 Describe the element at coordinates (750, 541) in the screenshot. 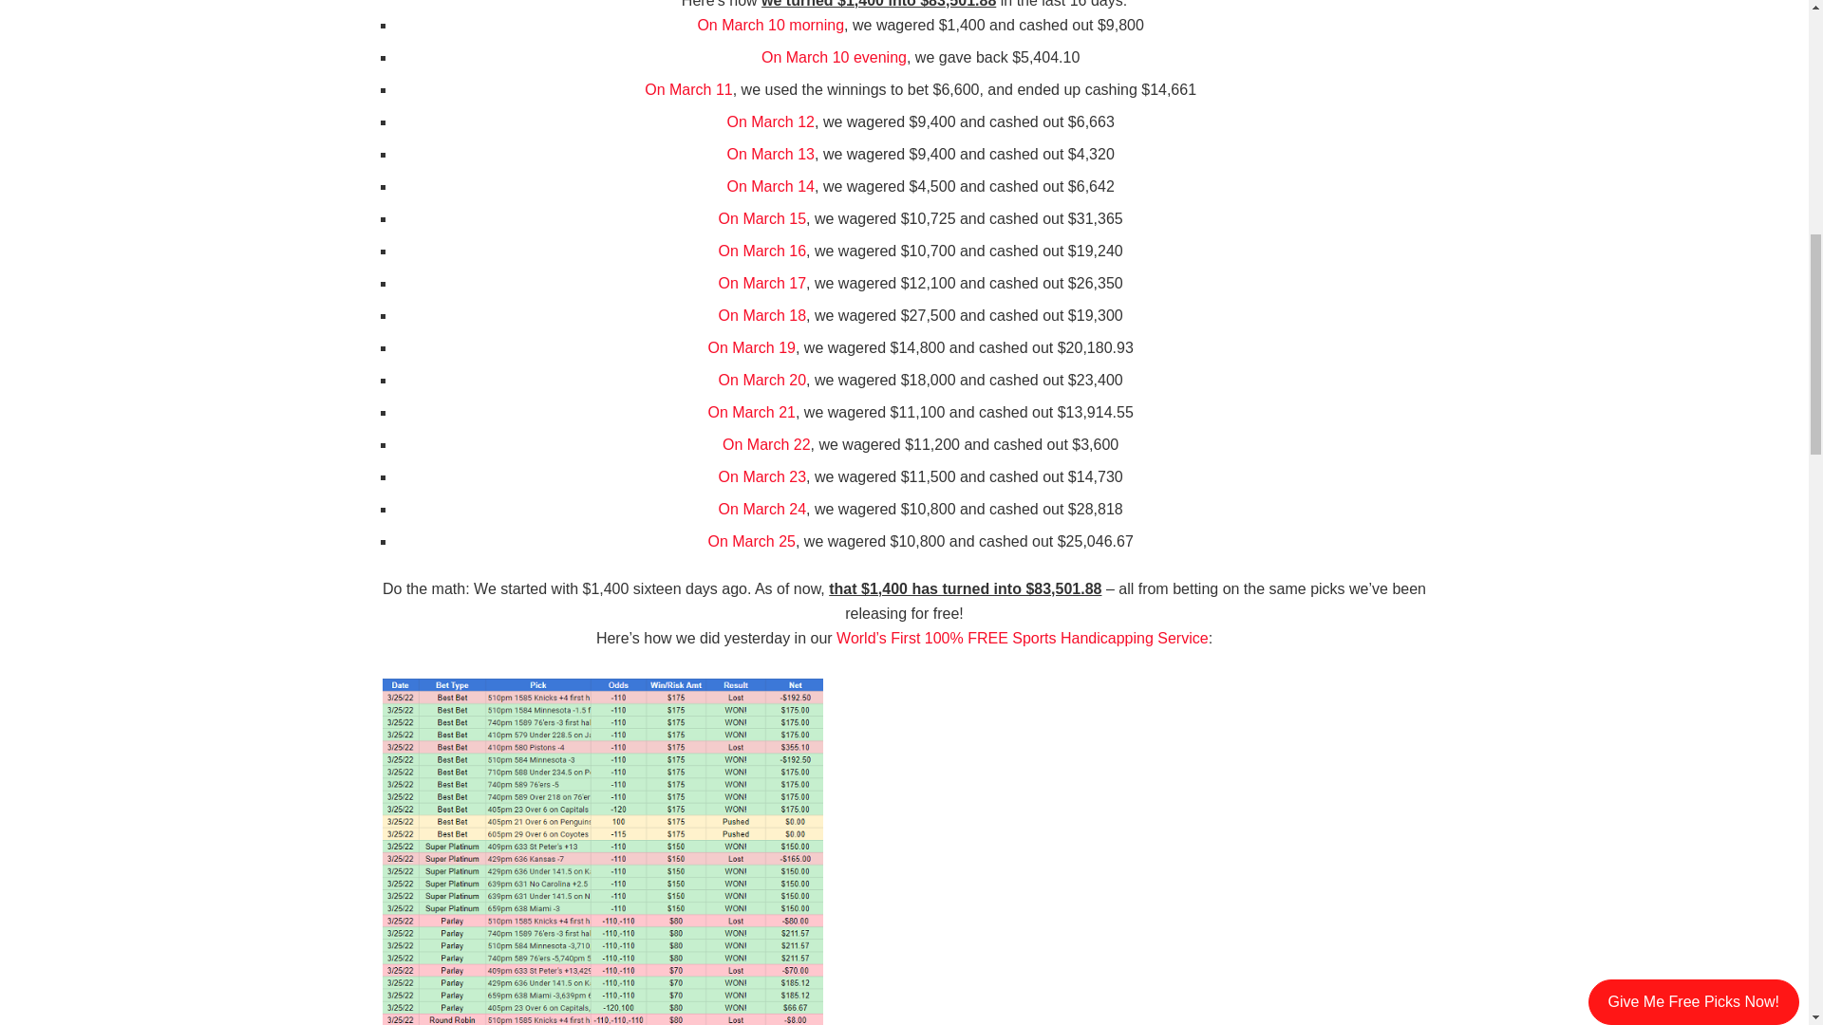

I see `On March 25` at that location.